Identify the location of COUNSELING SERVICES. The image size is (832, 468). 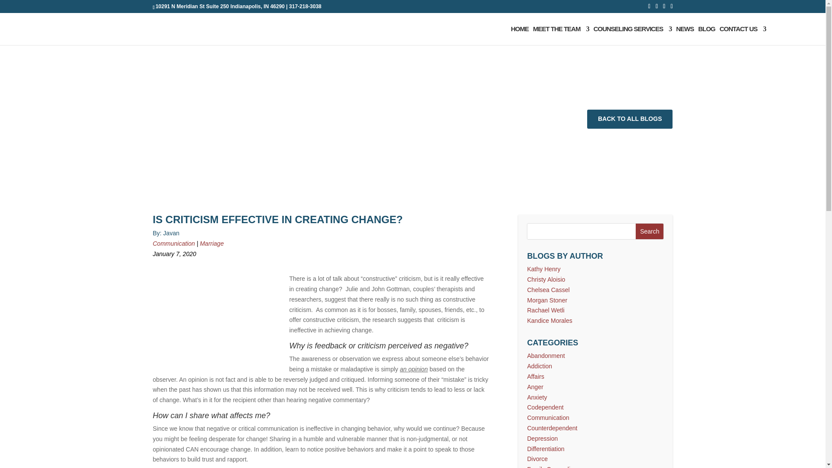
(632, 36).